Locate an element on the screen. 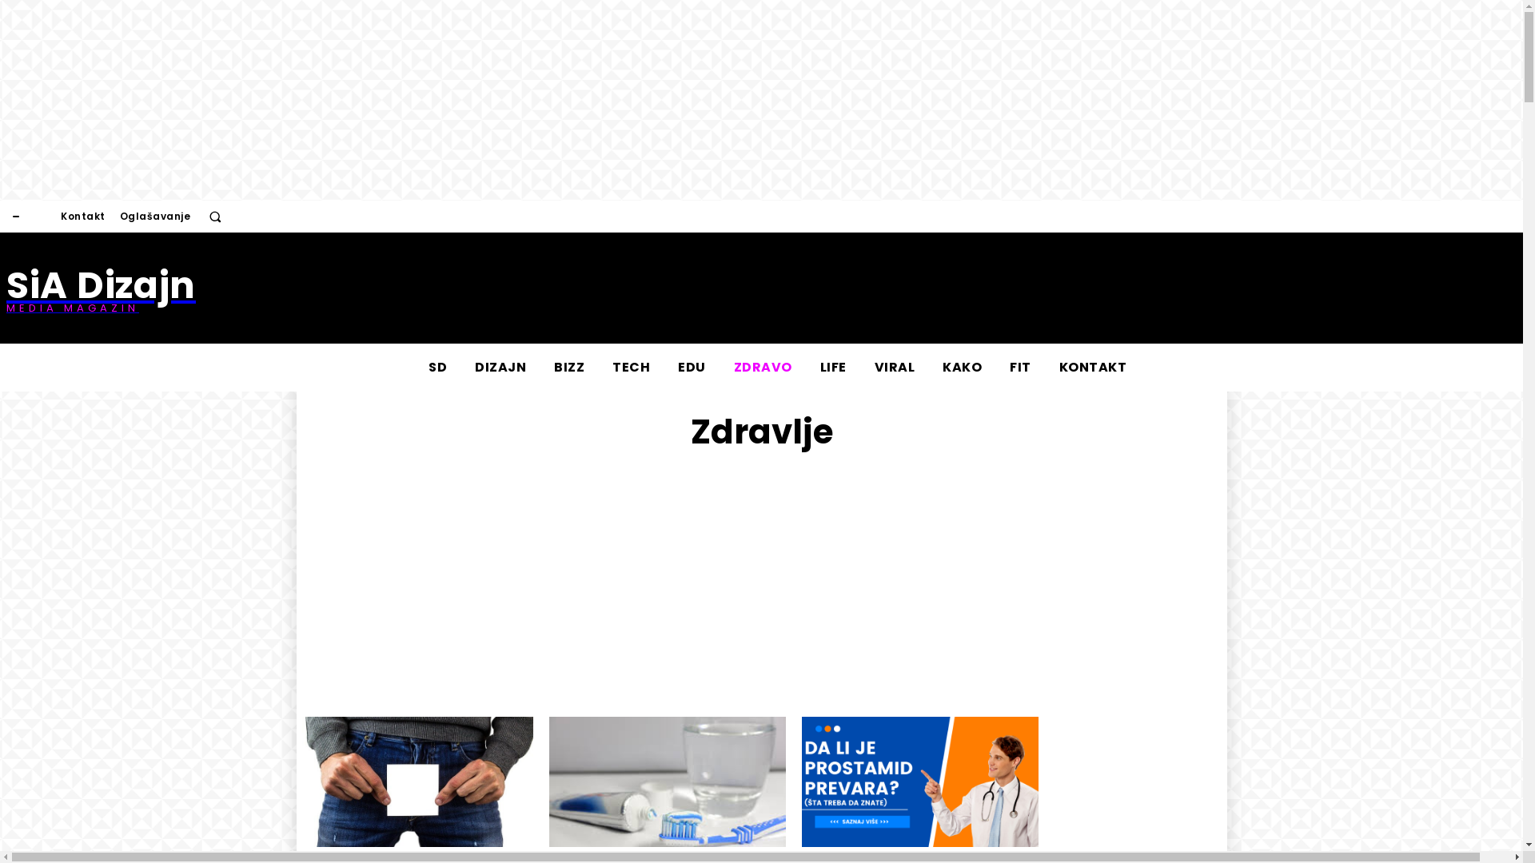 The width and height of the screenshot is (1535, 863). LIFE is located at coordinates (832, 368).